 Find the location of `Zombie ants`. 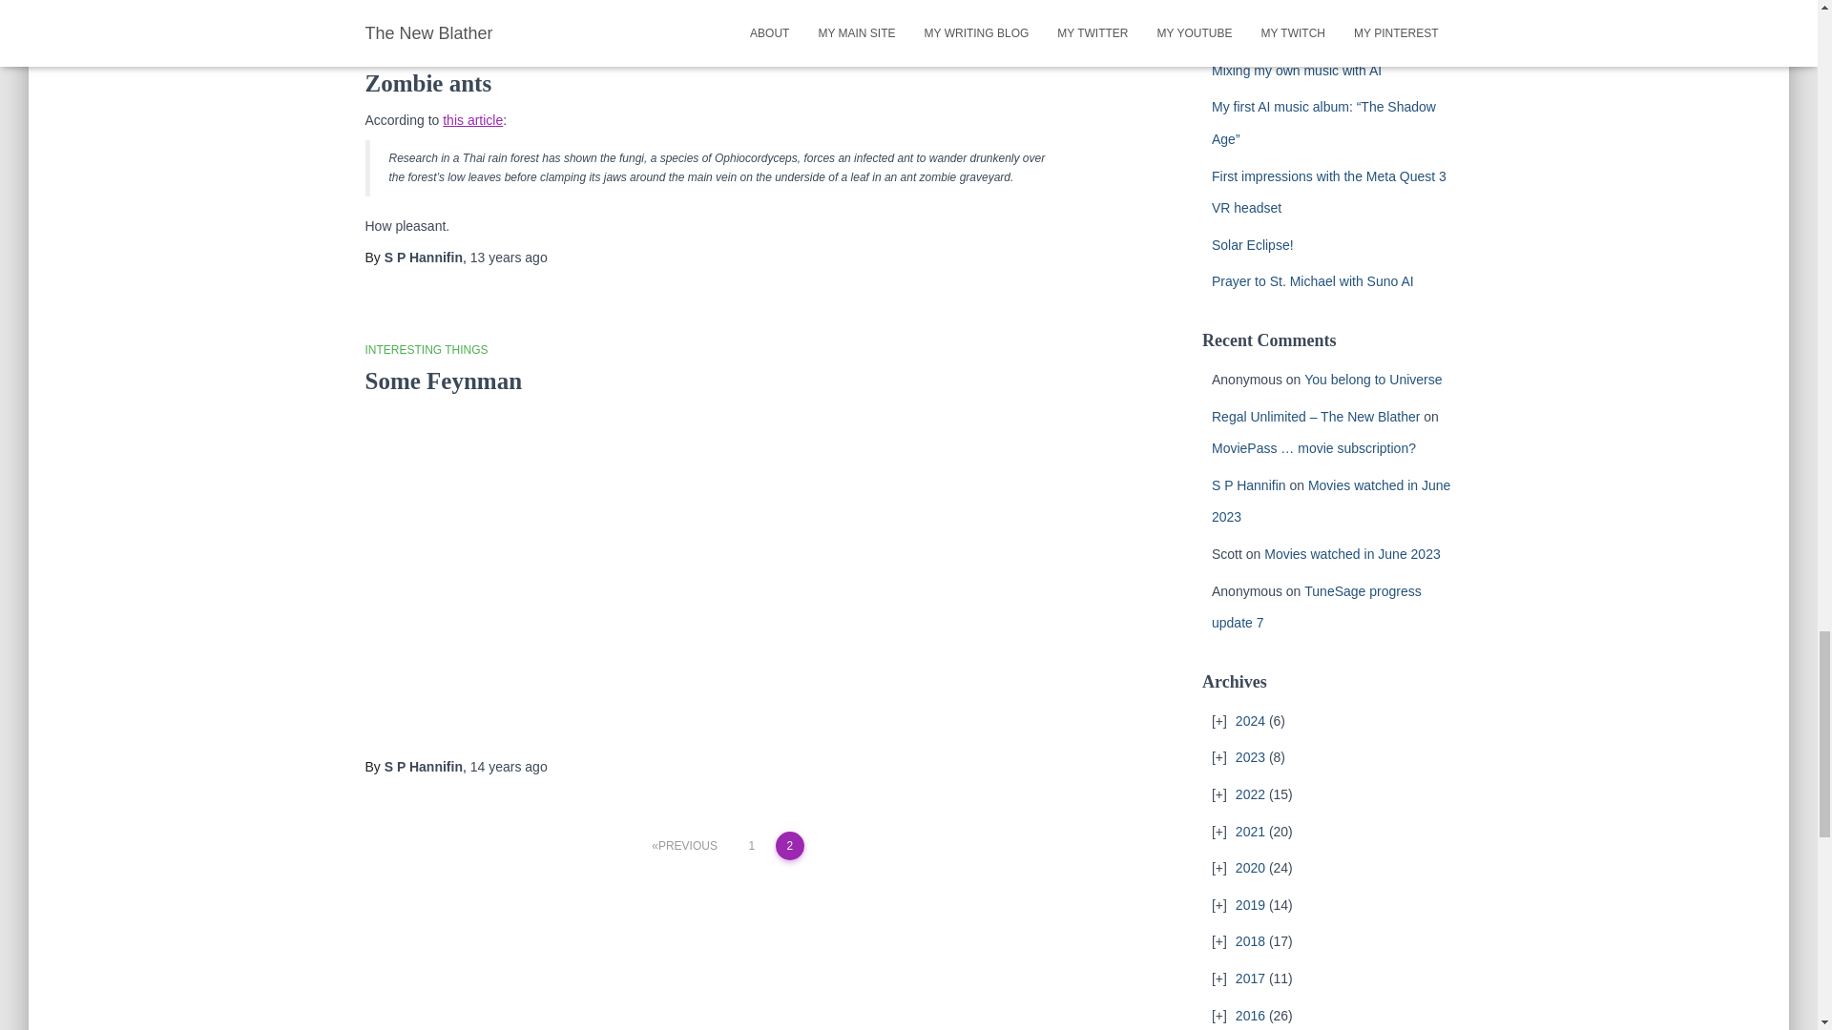

Zombie ants is located at coordinates (427, 84).